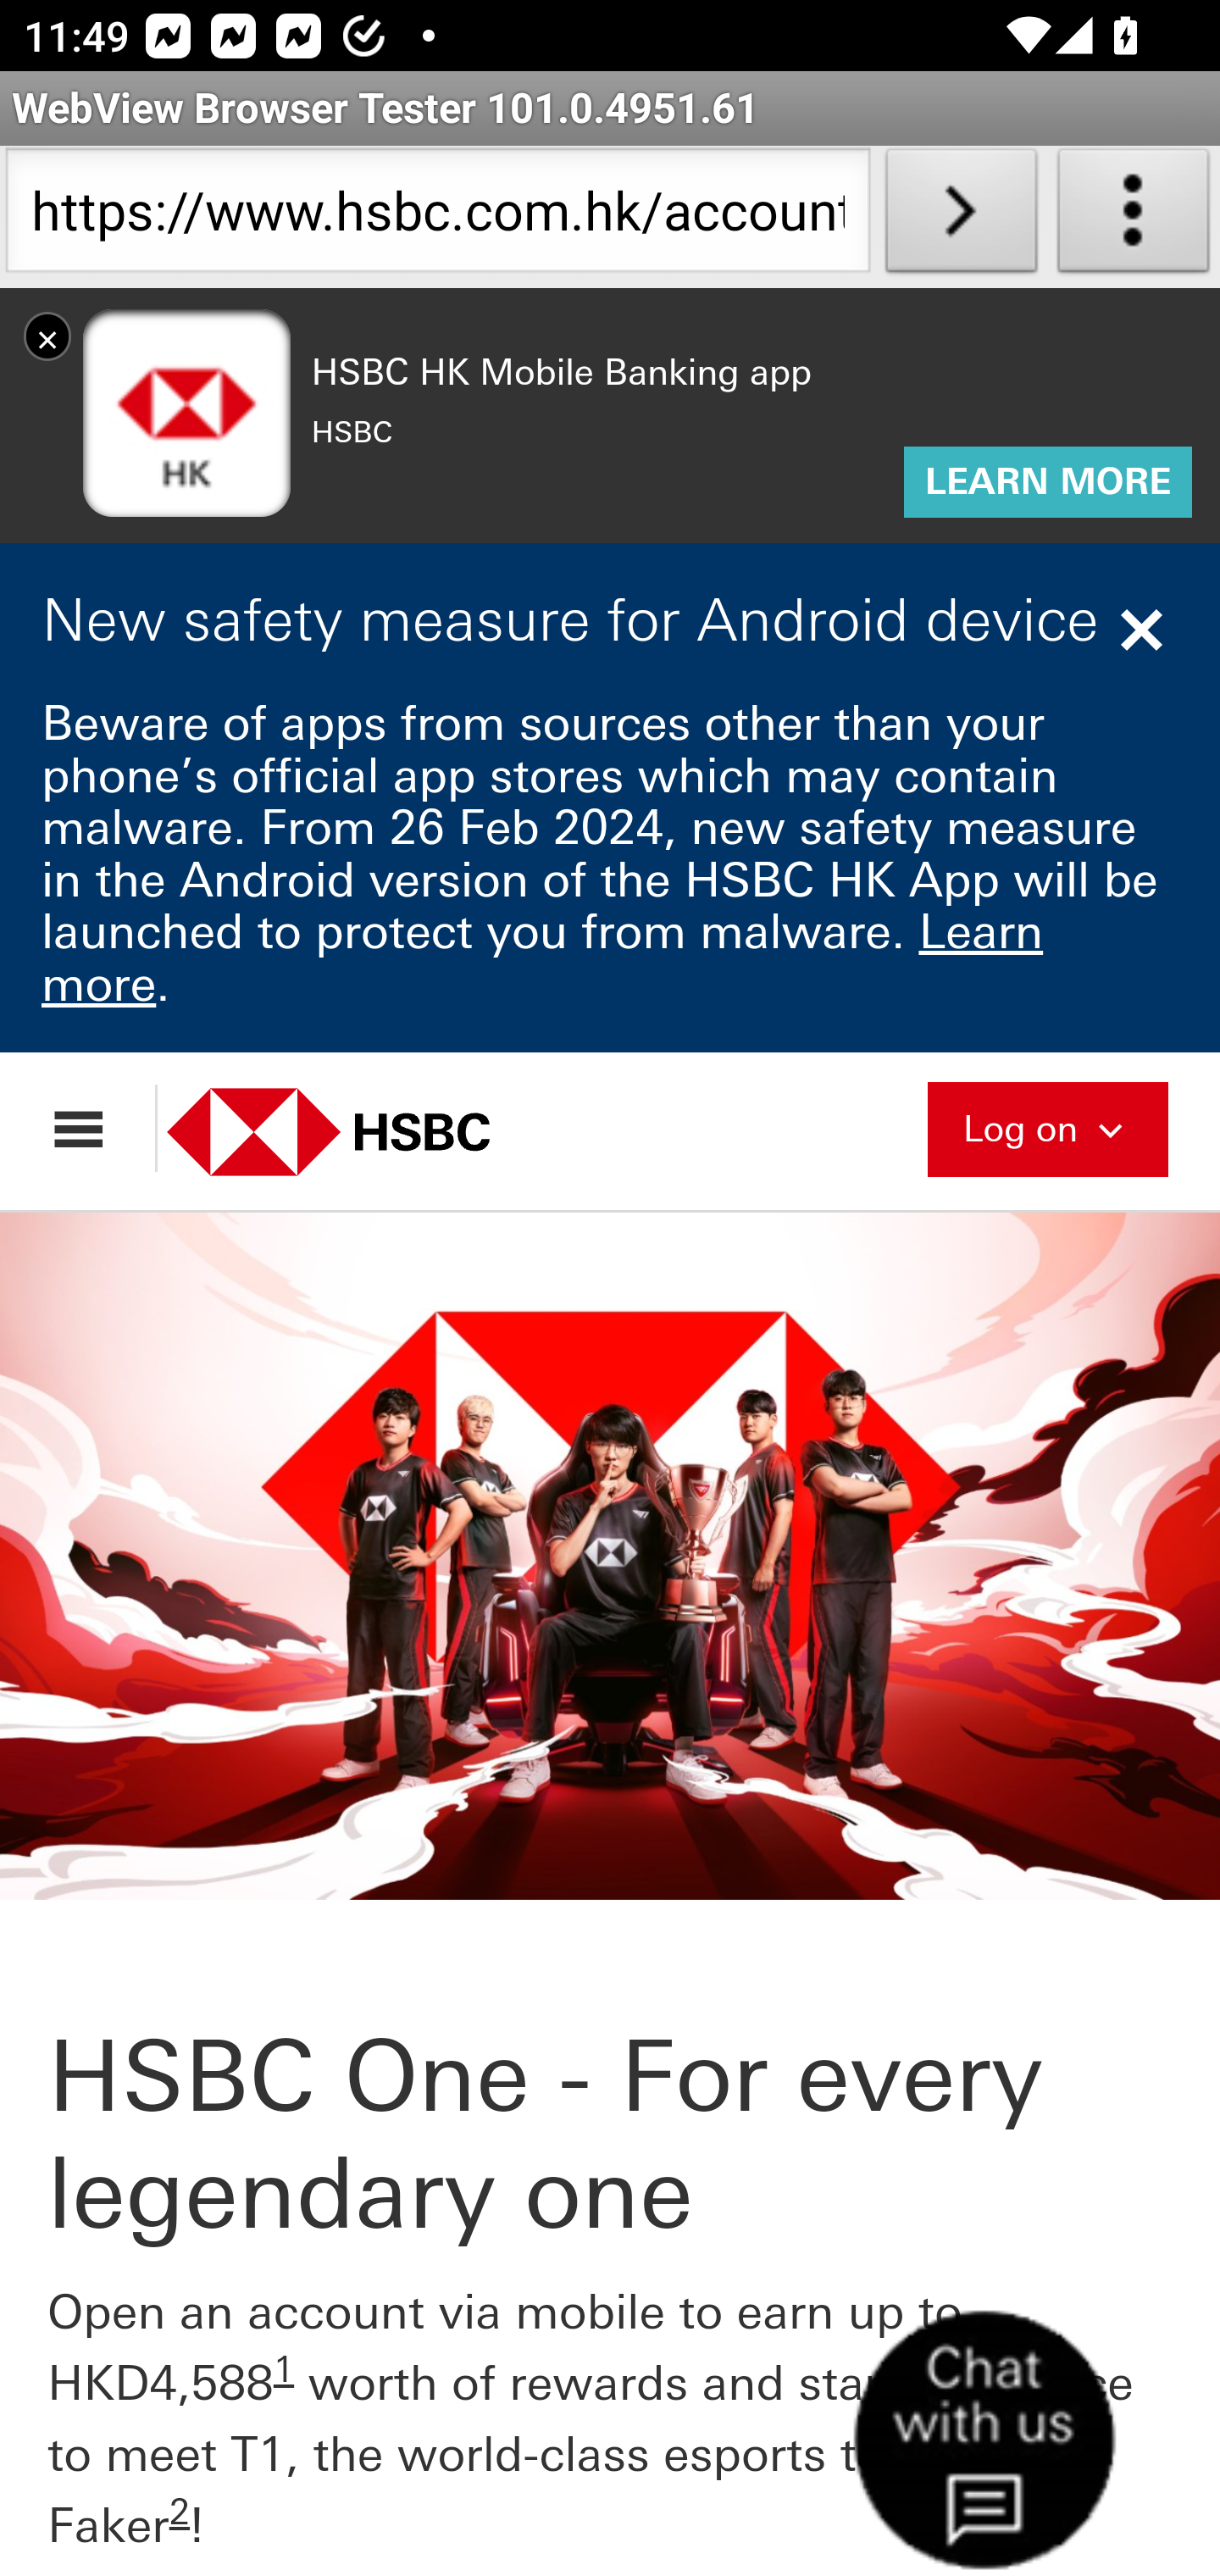 Image resolution: width=1220 pixels, height=2576 pixels. I want to click on Footnote link 2, so click(179, 2512).